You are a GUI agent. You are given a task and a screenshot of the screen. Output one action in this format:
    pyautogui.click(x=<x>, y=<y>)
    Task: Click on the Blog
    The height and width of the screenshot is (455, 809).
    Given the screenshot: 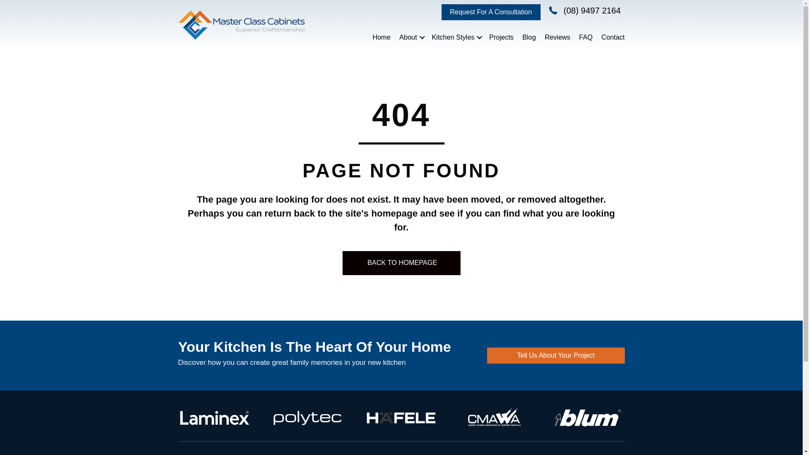 What is the action you would take?
    pyautogui.click(x=529, y=37)
    